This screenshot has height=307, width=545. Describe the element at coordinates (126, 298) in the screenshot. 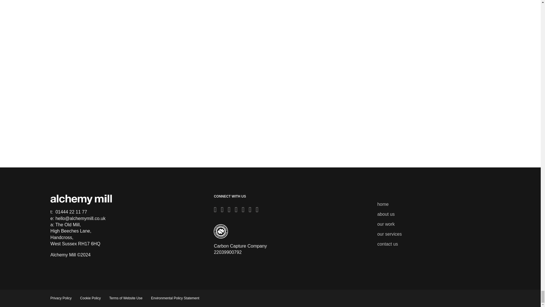

I see `Terms of Website Use` at that location.